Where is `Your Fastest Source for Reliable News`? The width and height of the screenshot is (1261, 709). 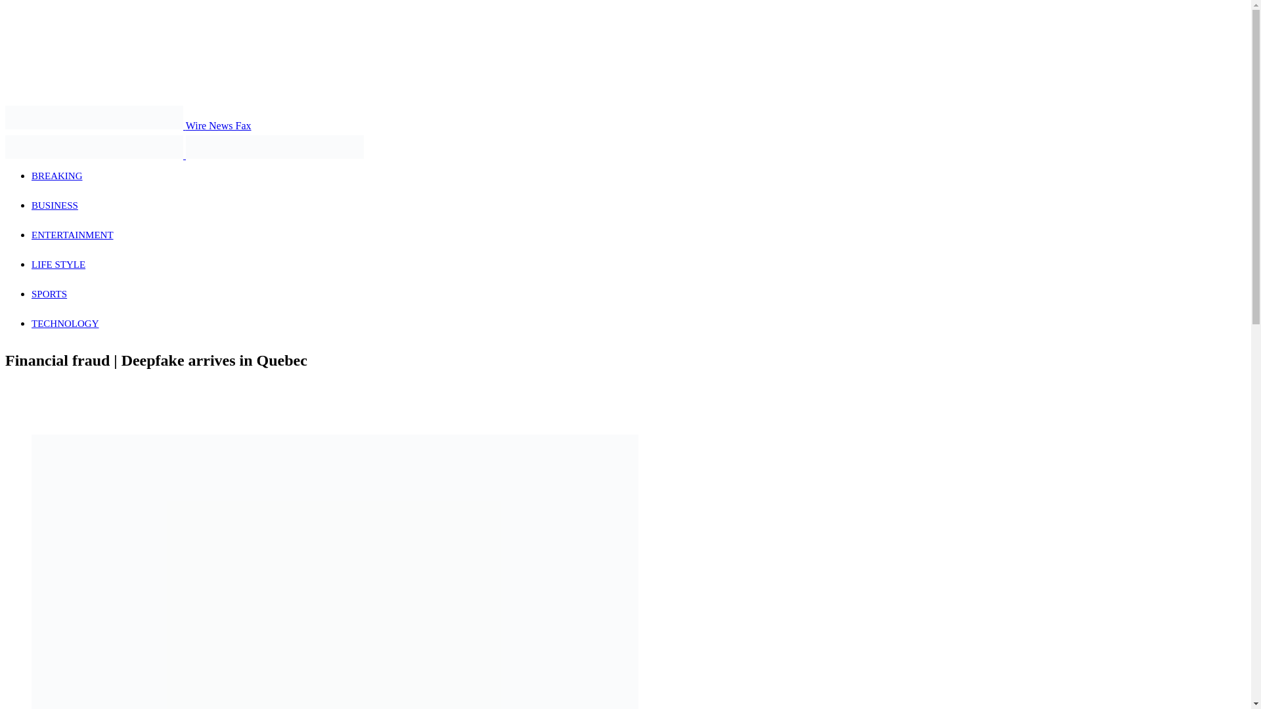 Your Fastest Source for Reliable News is located at coordinates (275, 147).